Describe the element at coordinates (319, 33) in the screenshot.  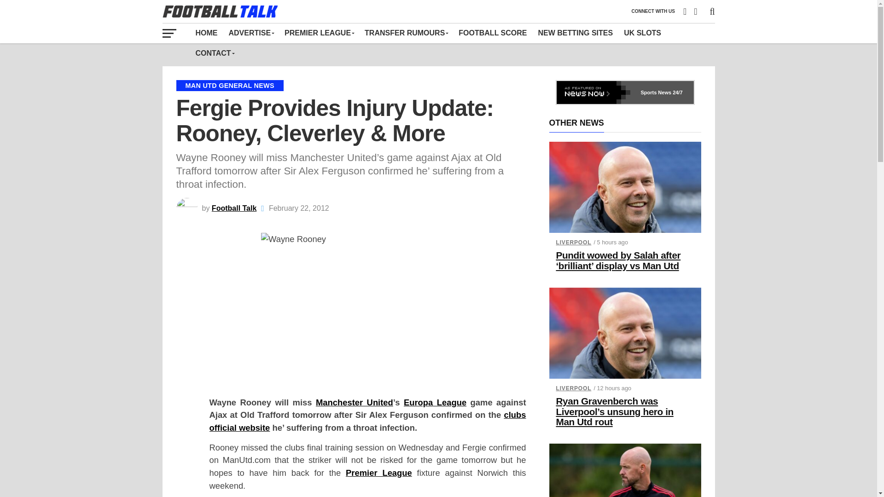
I see `PREMIER LEAGUE` at that location.